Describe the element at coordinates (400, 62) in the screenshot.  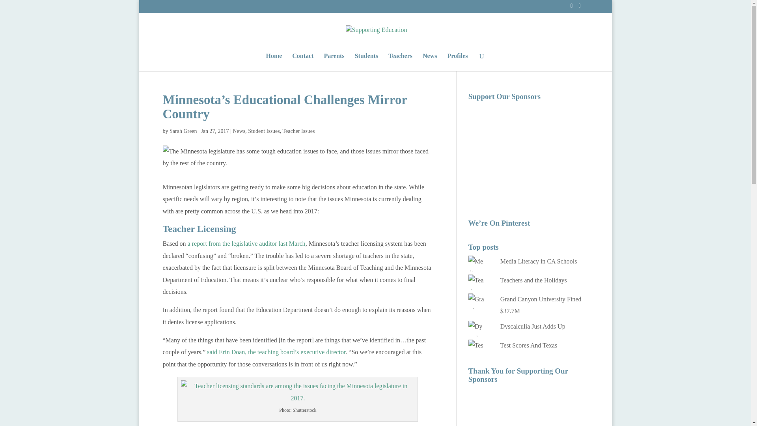
I see `Teachers` at that location.